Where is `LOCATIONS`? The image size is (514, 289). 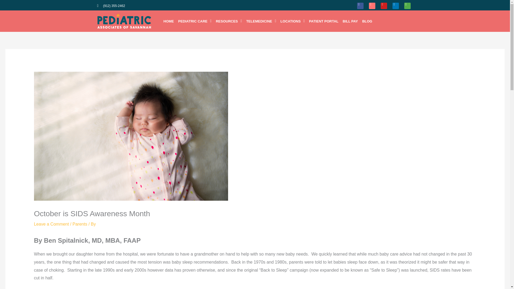
LOCATIONS is located at coordinates (293, 21).